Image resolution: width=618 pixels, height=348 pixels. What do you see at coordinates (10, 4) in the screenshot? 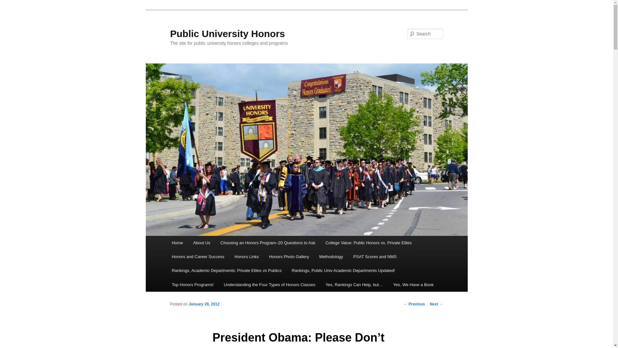
I see `Search` at bounding box center [10, 4].